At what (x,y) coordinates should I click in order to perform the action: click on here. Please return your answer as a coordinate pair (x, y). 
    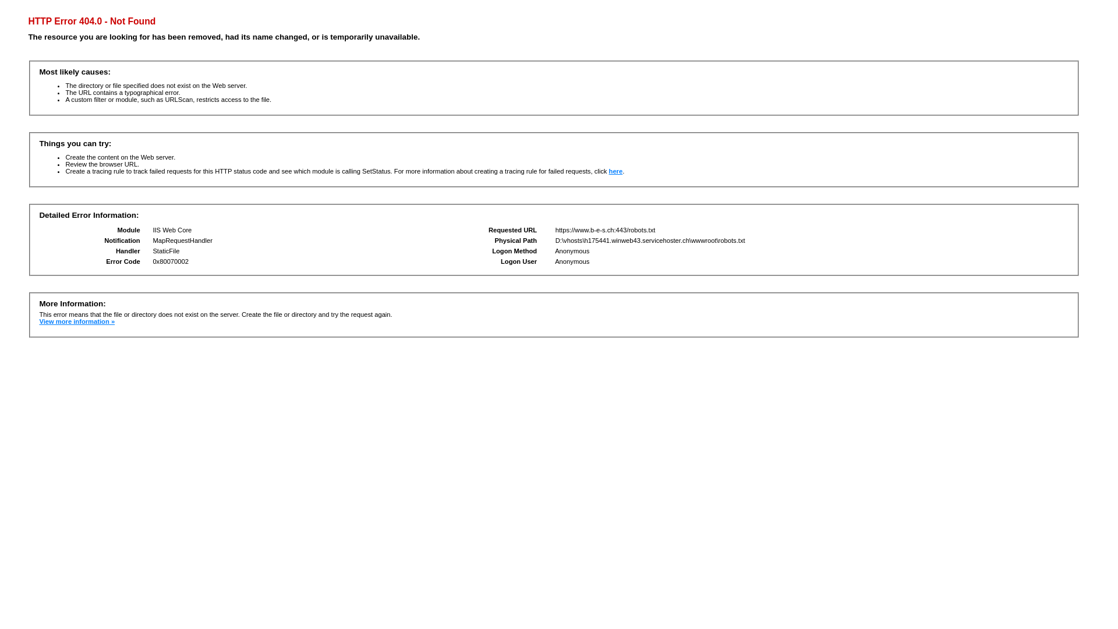
    Looking at the image, I should click on (616, 171).